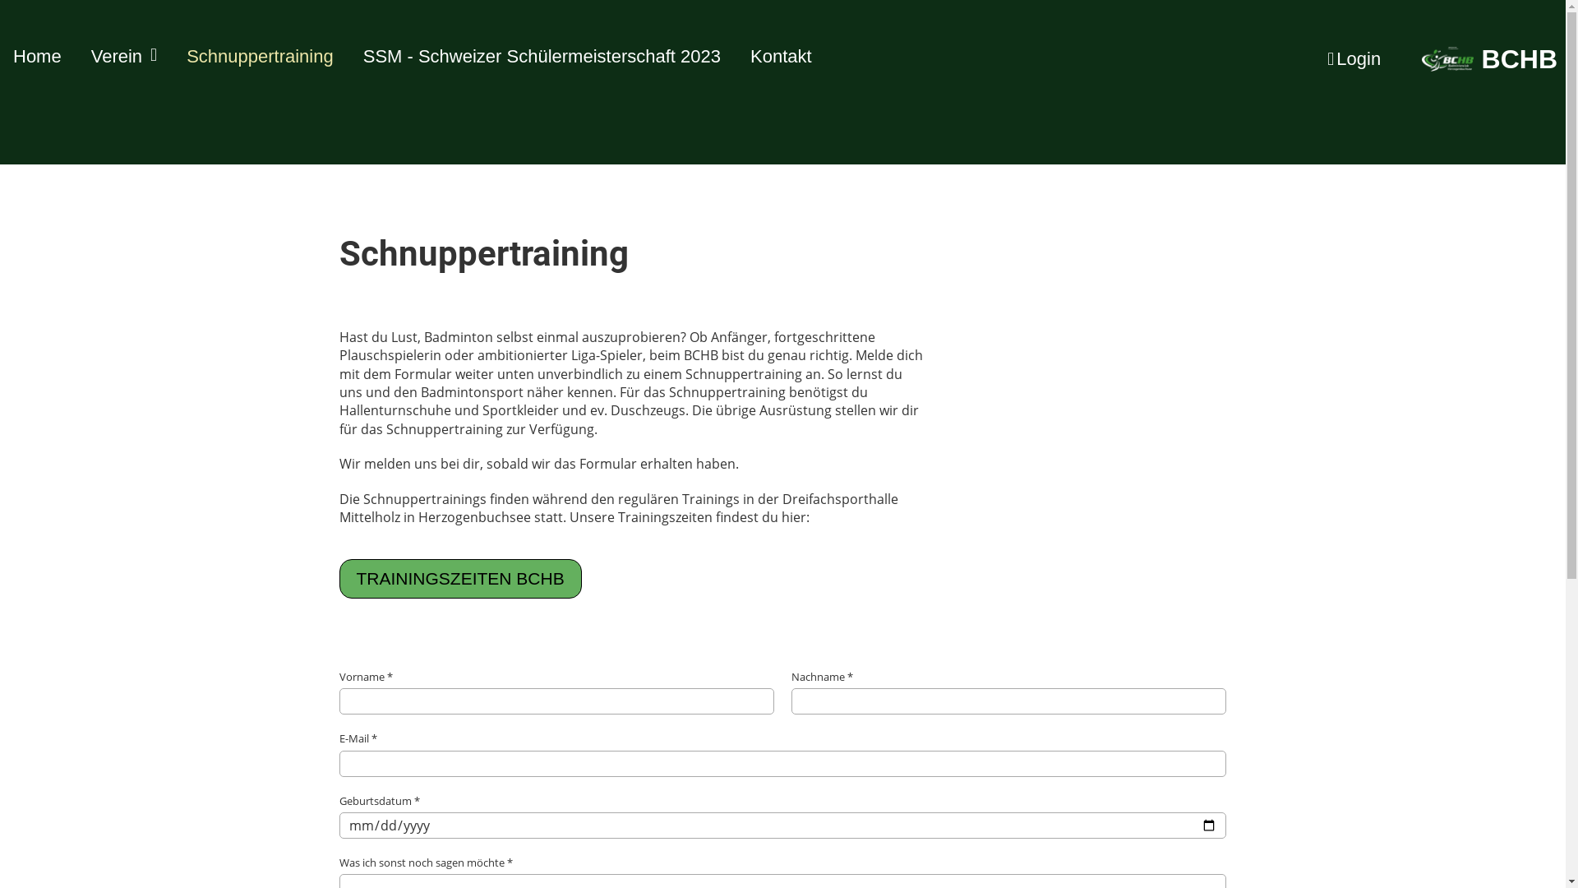 This screenshot has height=888, width=1578. Describe the element at coordinates (1353, 59) in the screenshot. I see `Login` at that location.